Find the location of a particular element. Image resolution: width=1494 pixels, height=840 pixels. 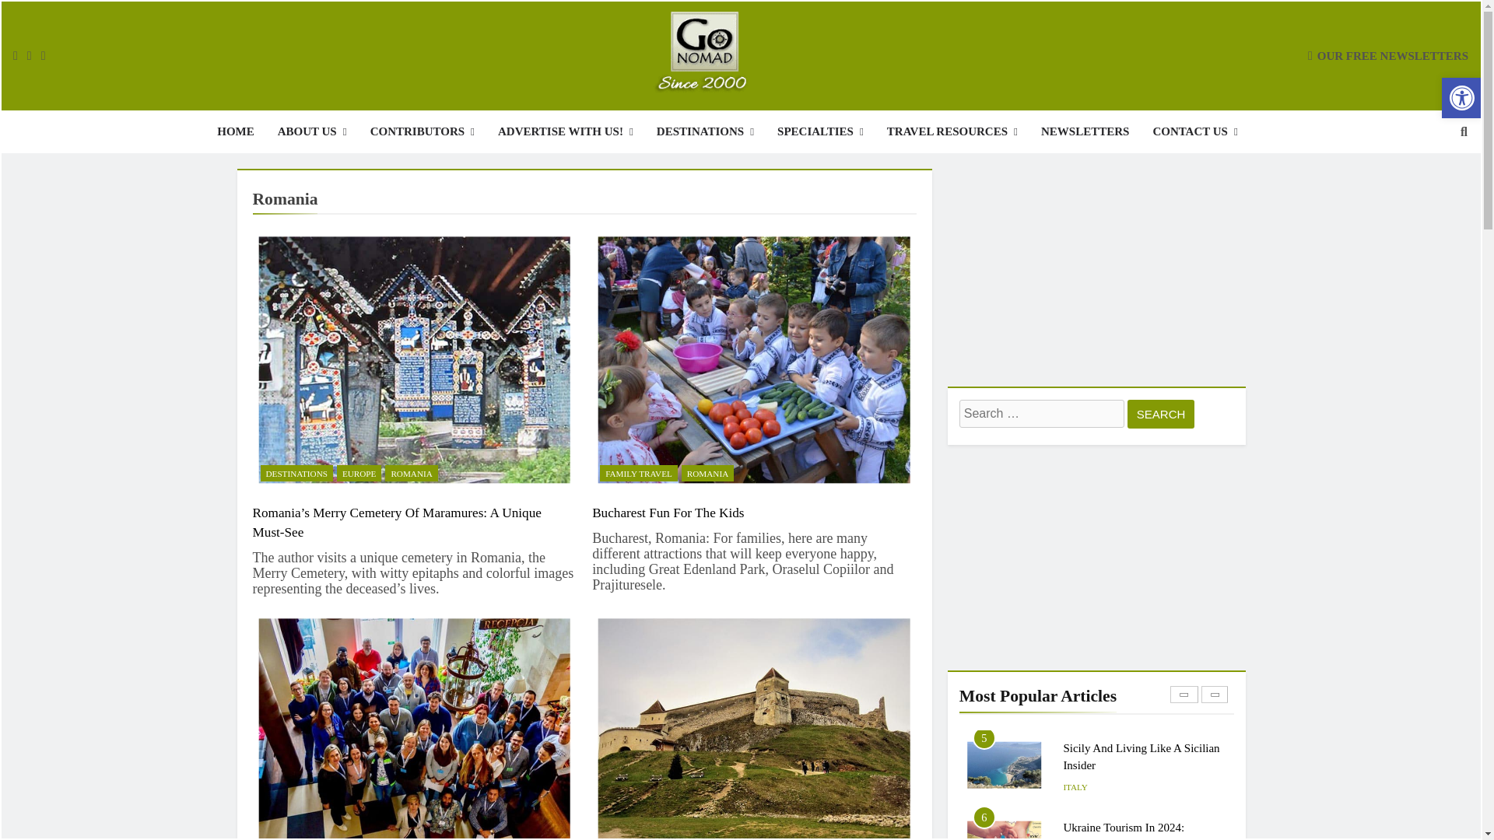

OUR FREE NEWSLETTERS is located at coordinates (1388, 54).